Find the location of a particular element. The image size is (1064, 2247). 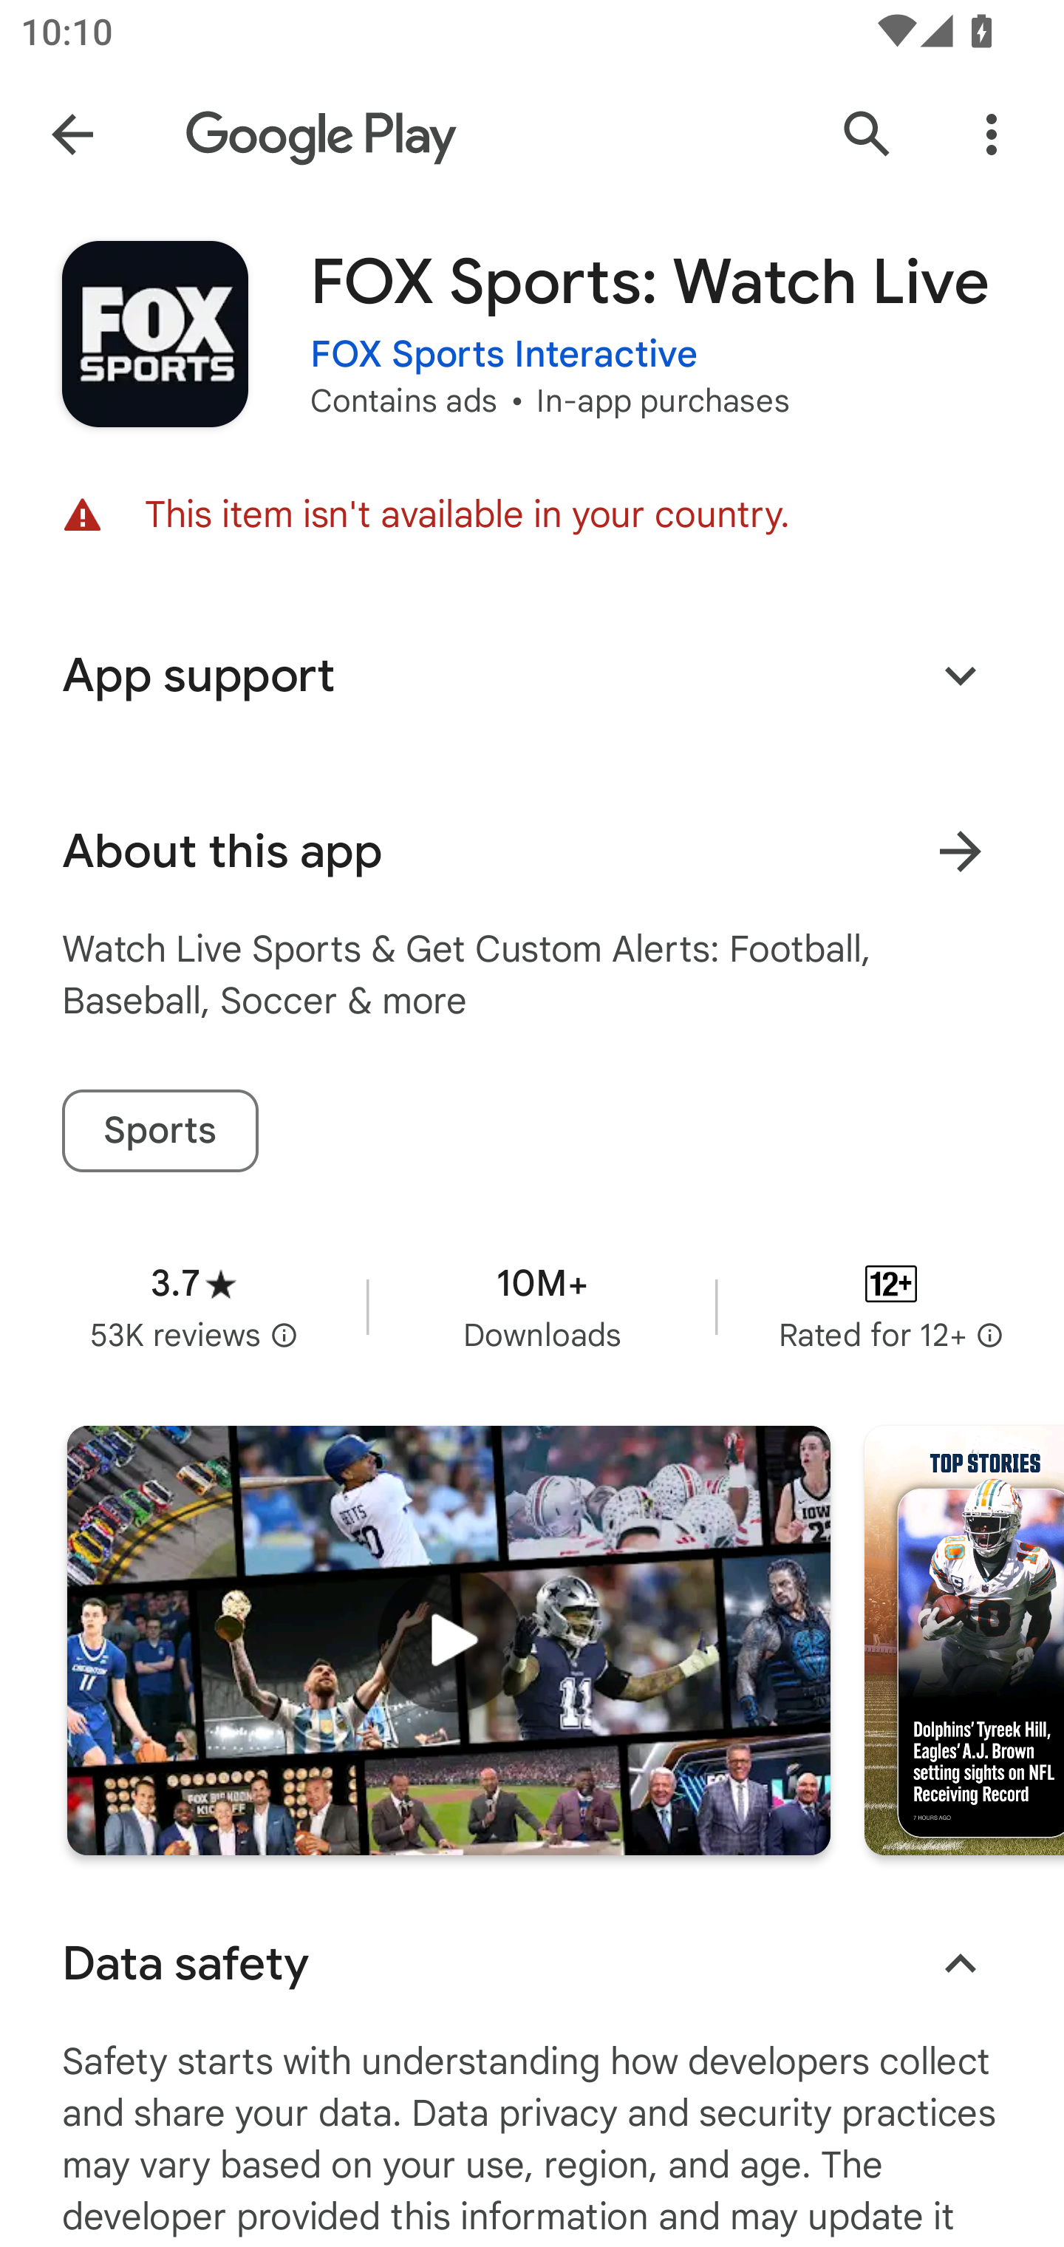

Search Google Play is located at coordinates (867, 135).